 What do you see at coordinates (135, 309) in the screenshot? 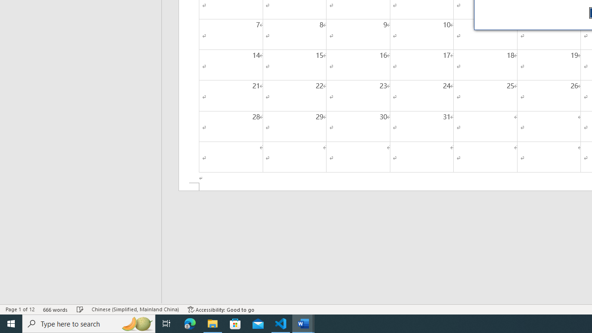
I see `Language Chinese (Simplified, Mainland China)` at bounding box center [135, 309].